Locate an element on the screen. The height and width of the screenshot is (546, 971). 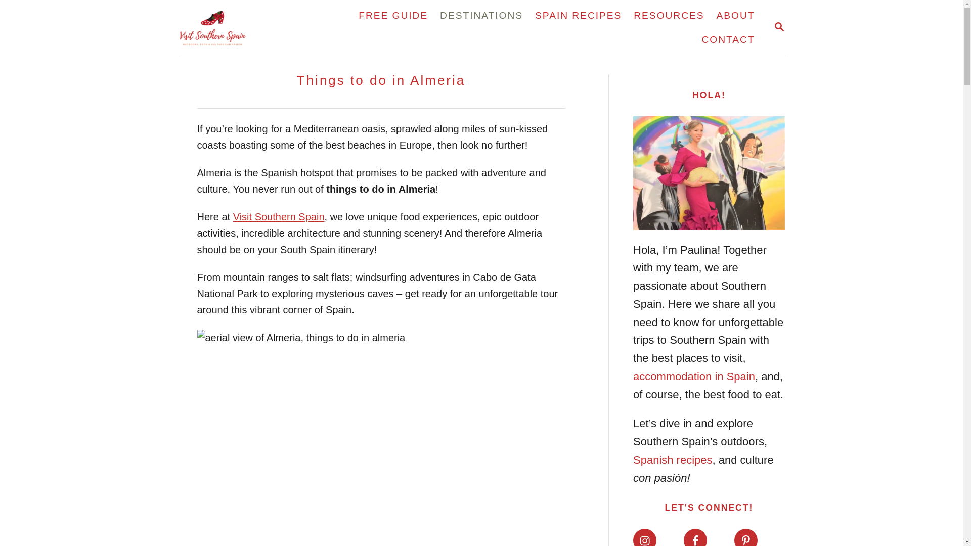
Follow on Pinterest is located at coordinates (779, 28).